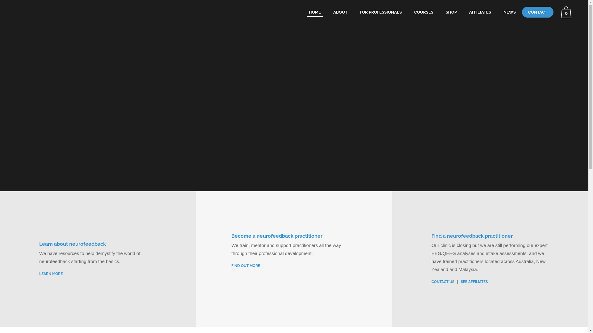  Describe the element at coordinates (340, 12) in the screenshot. I see `ABOUT` at that location.